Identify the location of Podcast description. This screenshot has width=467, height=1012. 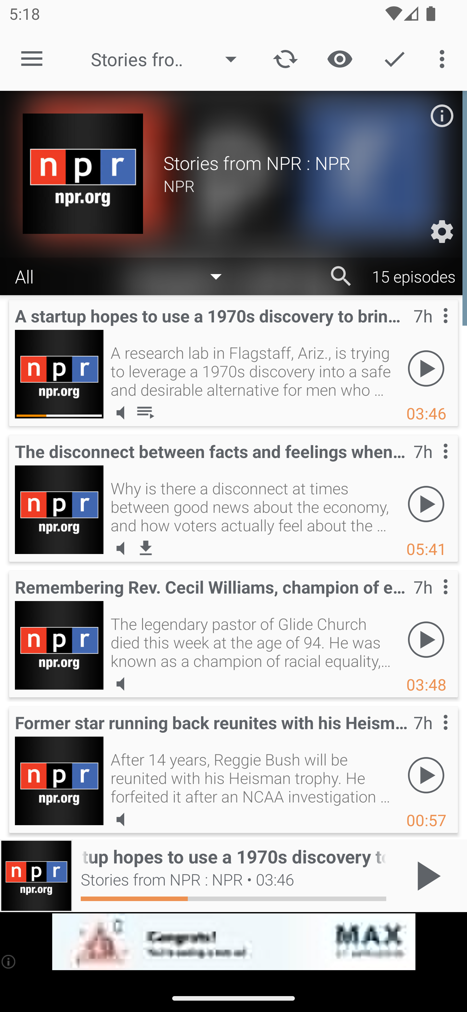
(442, 115).